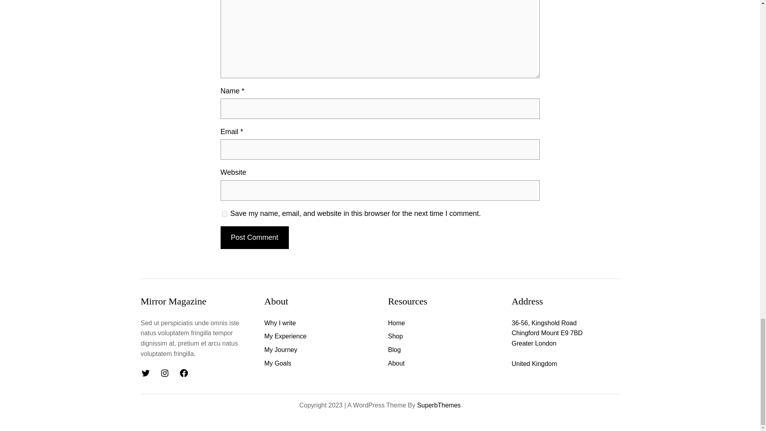  I want to click on Blog, so click(394, 350).